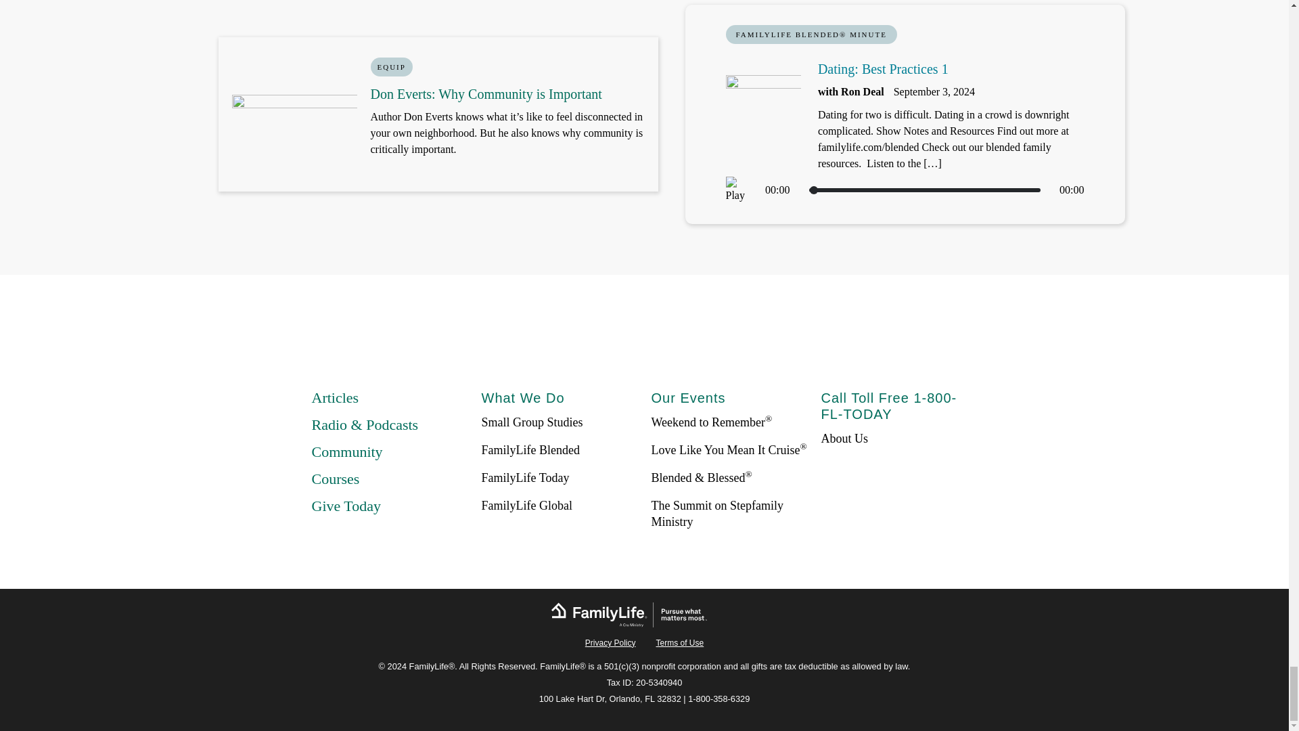 This screenshot has height=731, width=1299. I want to click on Give Today, so click(346, 506).